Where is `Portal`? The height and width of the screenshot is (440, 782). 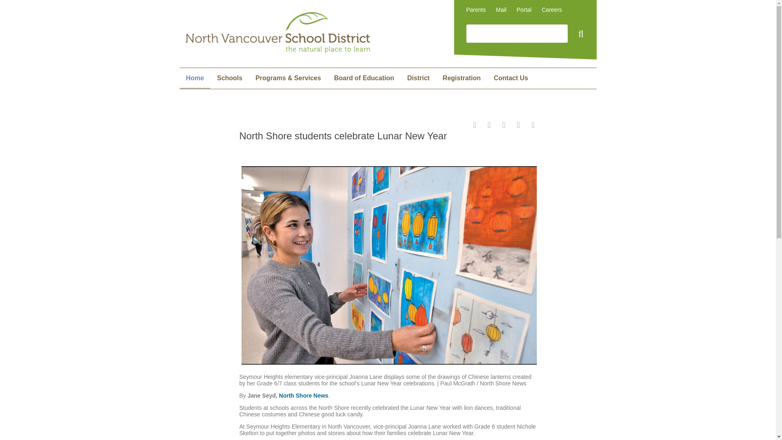
Portal is located at coordinates (524, 10).